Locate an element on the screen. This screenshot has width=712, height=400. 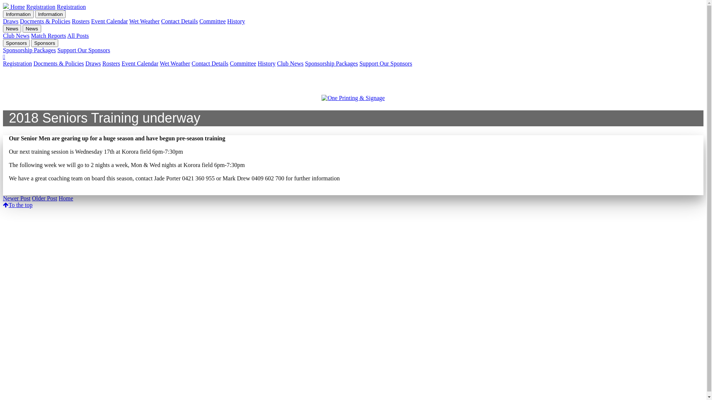
Older Post is located at coordinates (44, 199).